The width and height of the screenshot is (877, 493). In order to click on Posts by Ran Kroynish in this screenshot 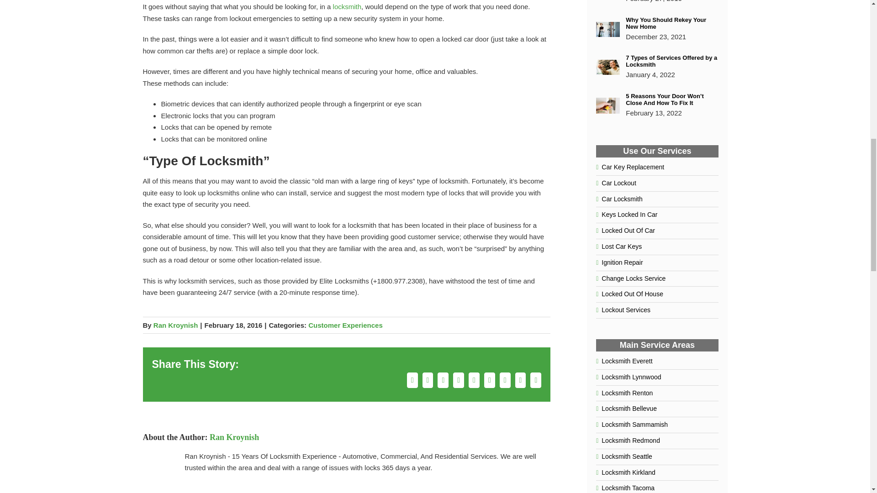, I will do `click(175, 325)`.